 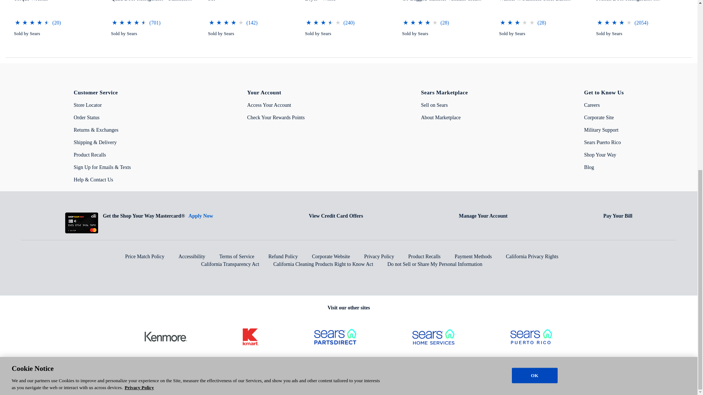 What do you see at coordinates (269, 105) in the screenshot?
I see `Access Your Account` at bounding box center [269, 105].